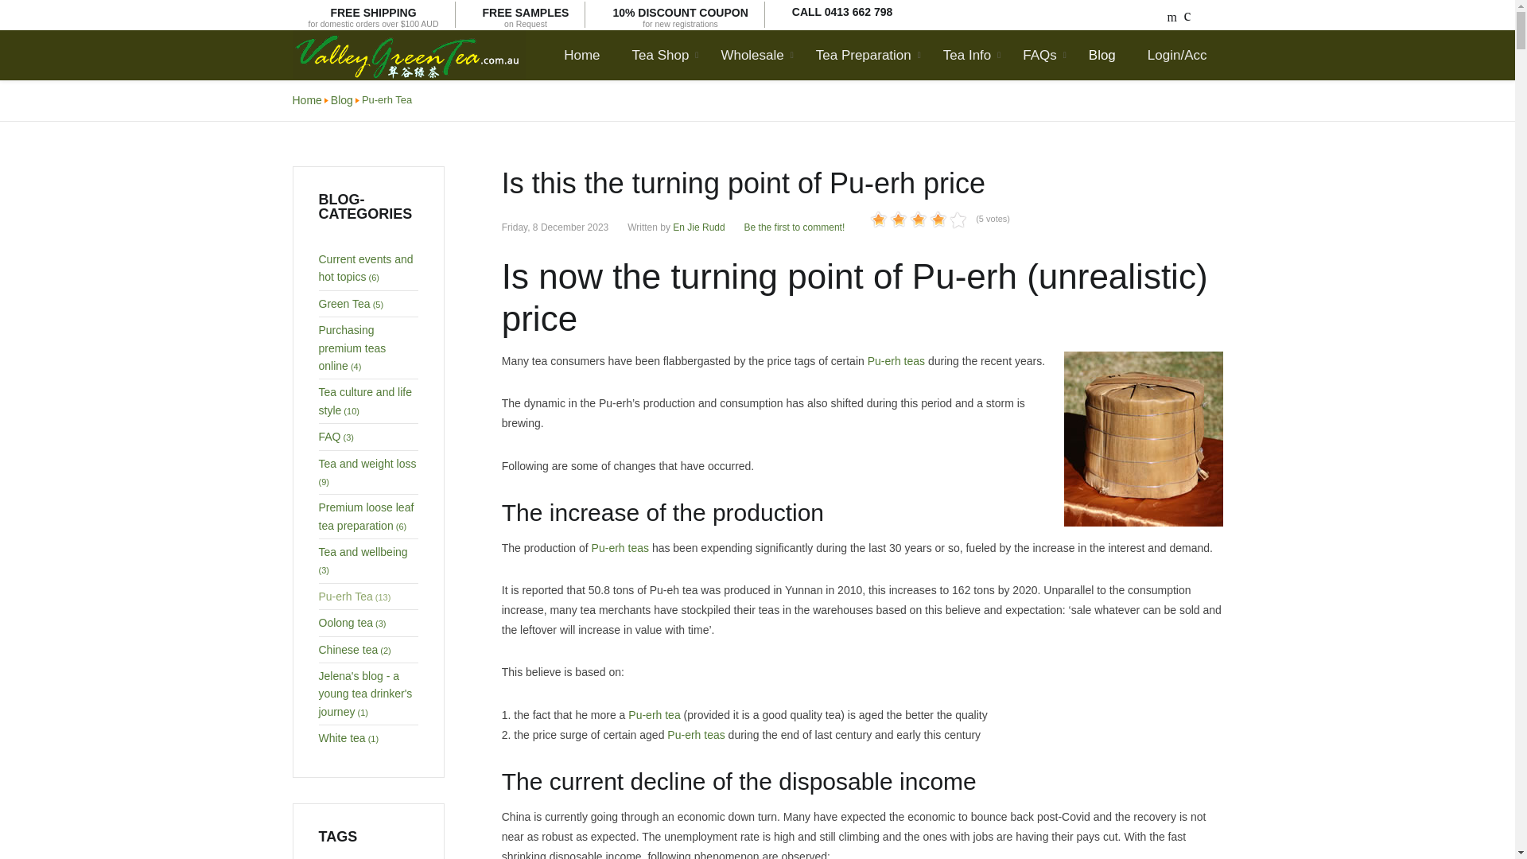  What do you see at coordinates (589, 55) in the screenshot?
I see `Home` at bounding box center [589, 55].